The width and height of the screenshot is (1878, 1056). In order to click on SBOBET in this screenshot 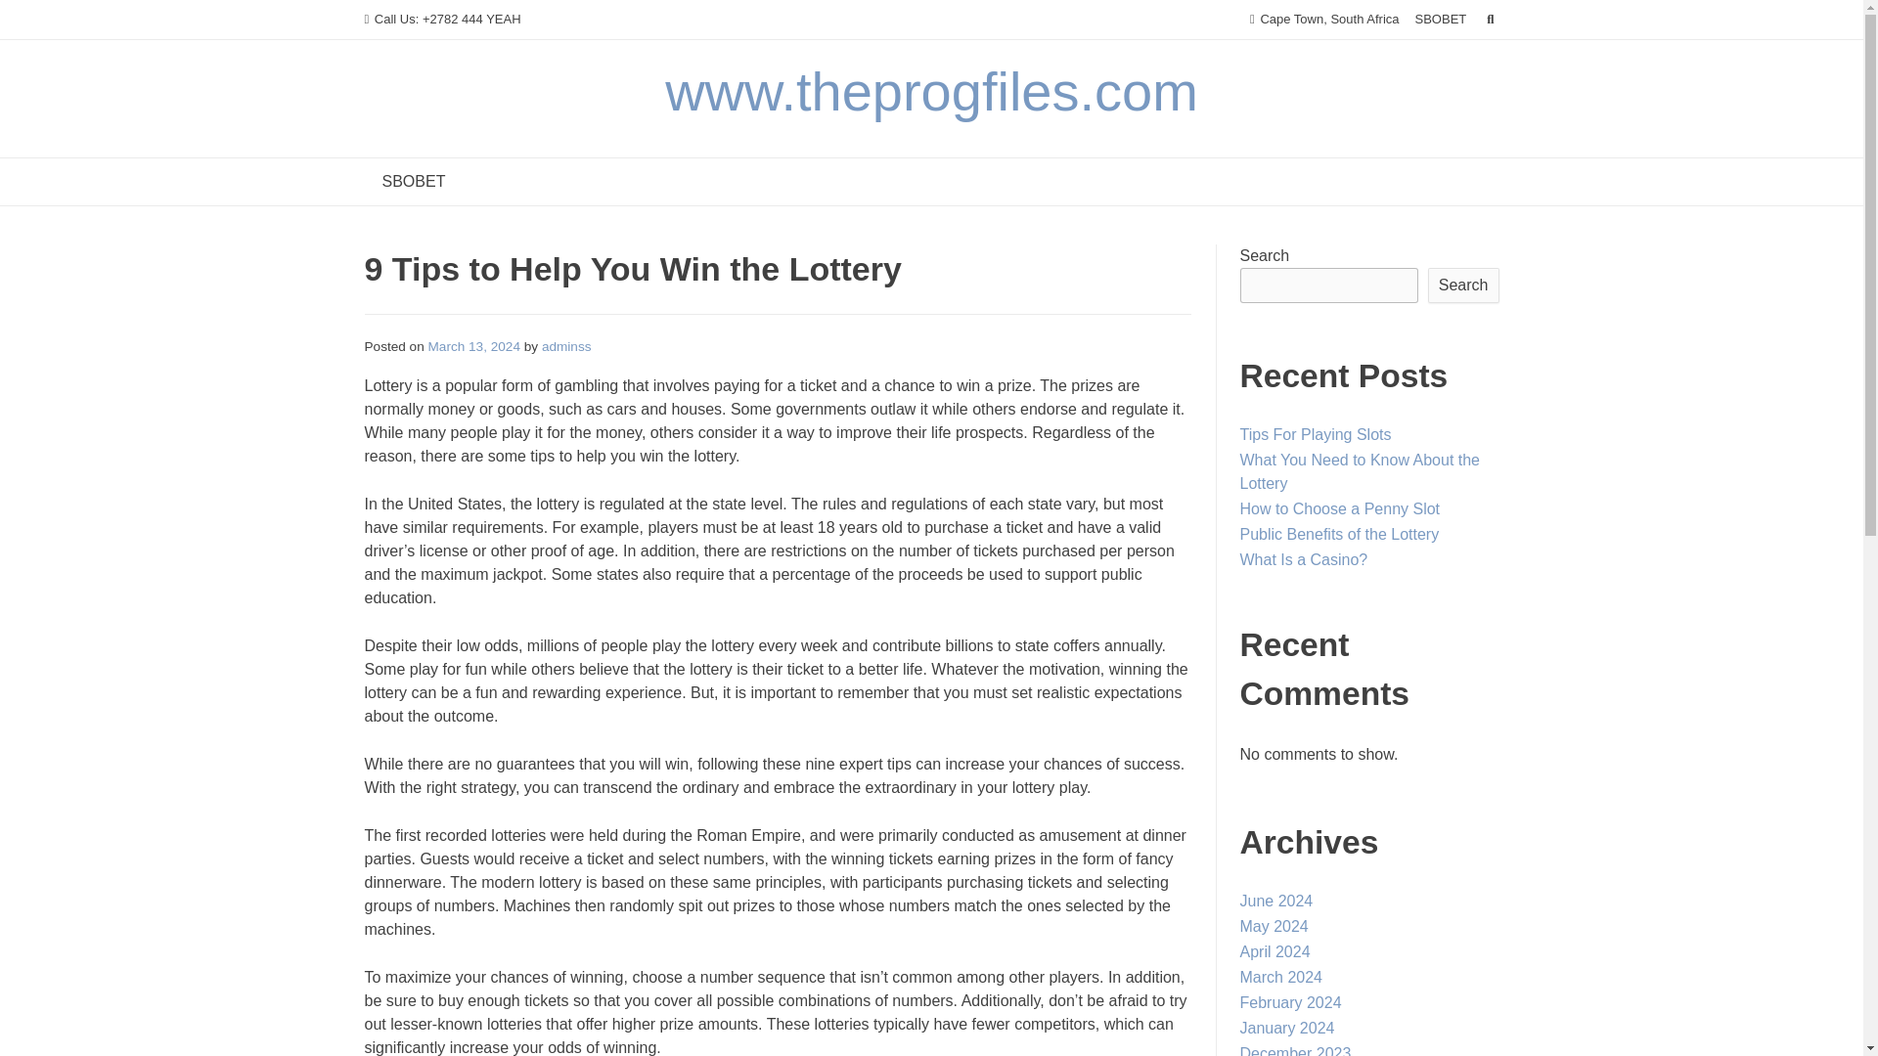, I will do `click(413, 182)`.